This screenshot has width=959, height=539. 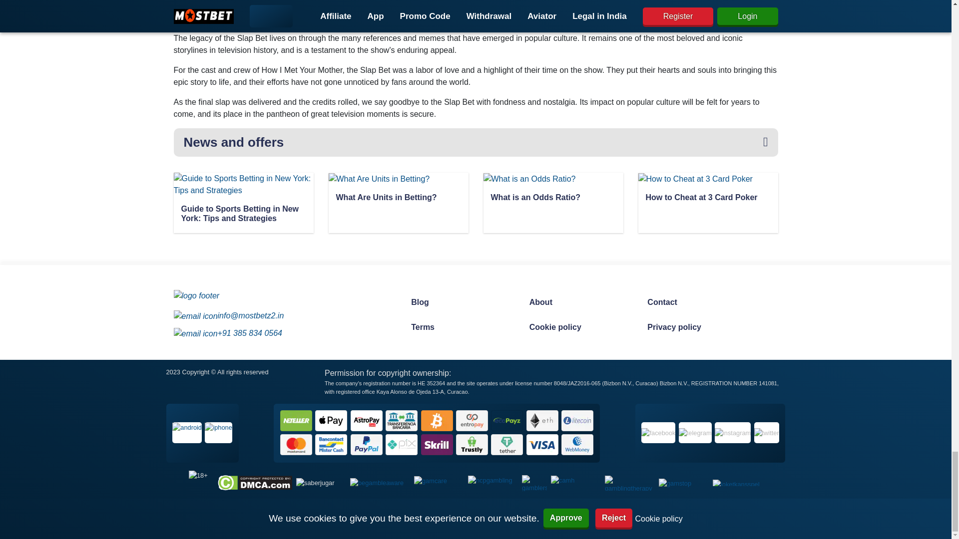 I want to click on Contact, so click(x=696, y=302).